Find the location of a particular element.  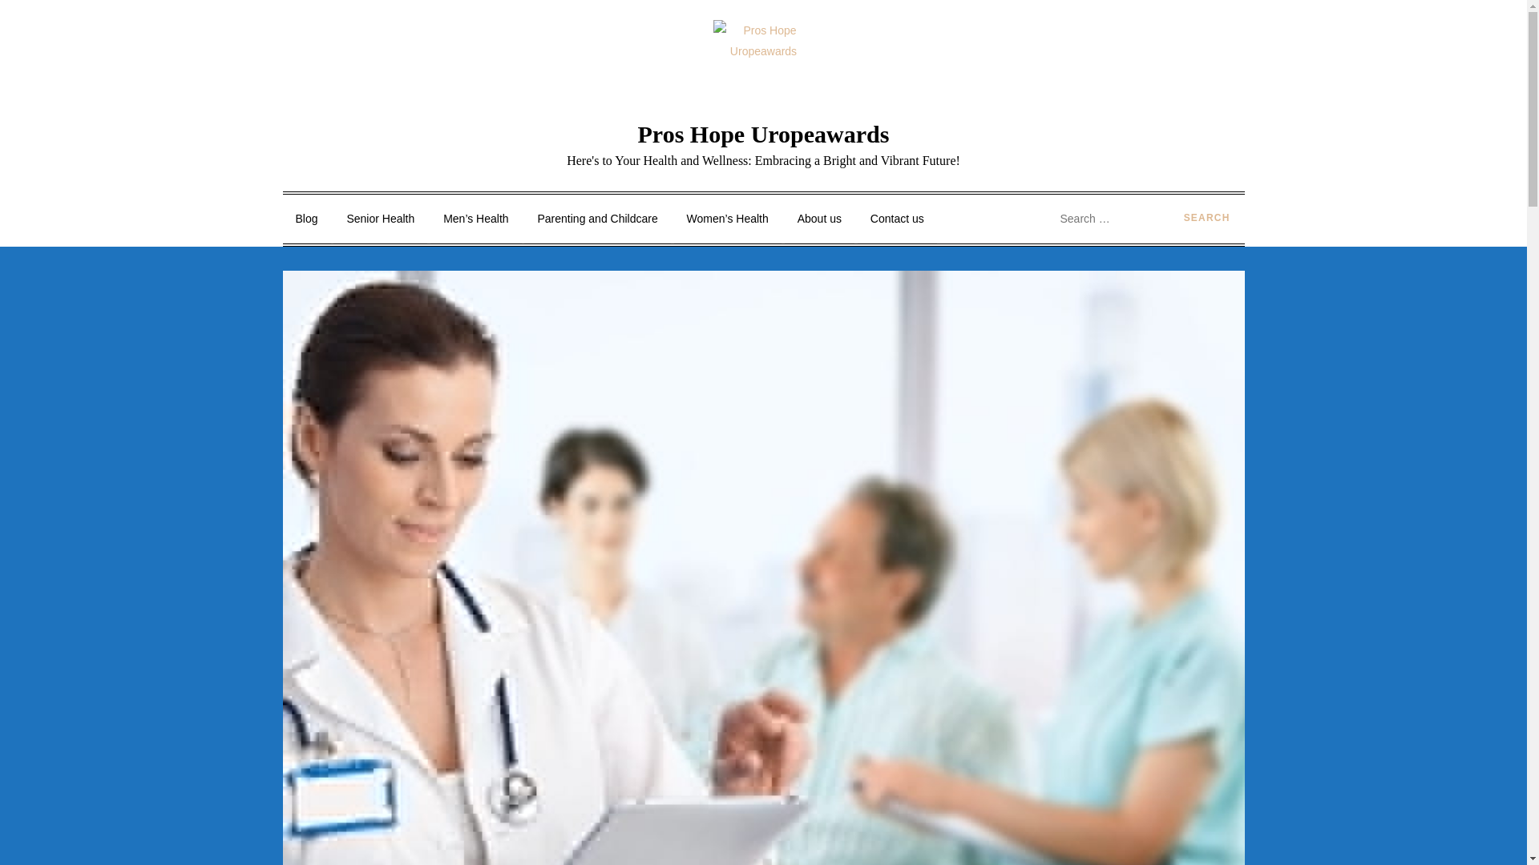

Contact us is located at coordinates (897, 219).